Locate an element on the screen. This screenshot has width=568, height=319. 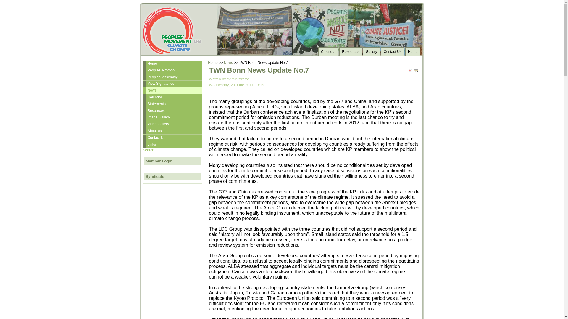
Image Gallery is located at coordinates (172, 118).